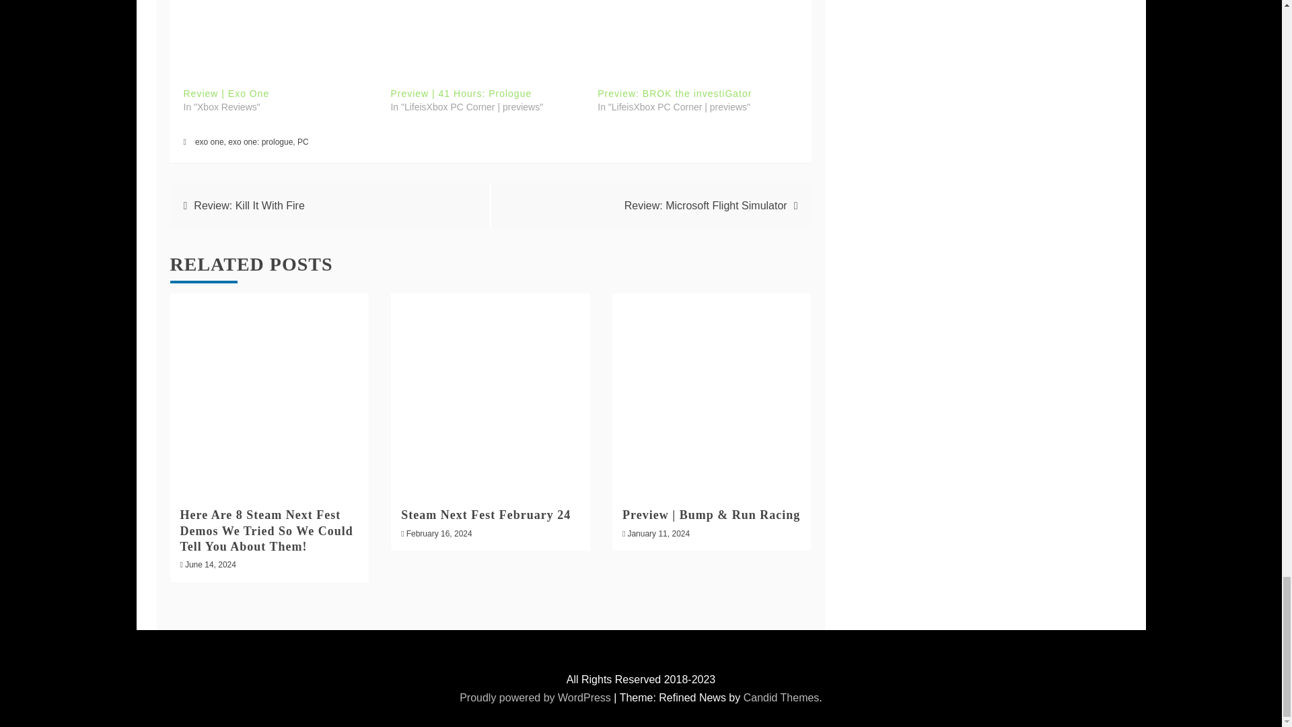 The width and height of the screenshot is (1292, 727). Describe the element at coordinates (303, 142) in the screenshot. I see `PC` at that location.